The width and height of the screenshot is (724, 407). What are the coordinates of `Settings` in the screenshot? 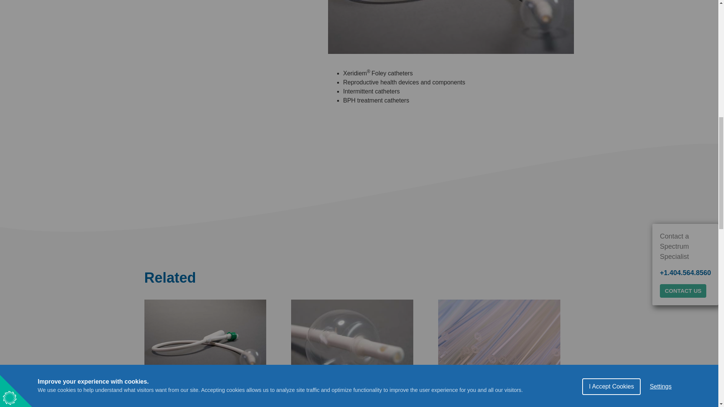 It's located at (661, 4).